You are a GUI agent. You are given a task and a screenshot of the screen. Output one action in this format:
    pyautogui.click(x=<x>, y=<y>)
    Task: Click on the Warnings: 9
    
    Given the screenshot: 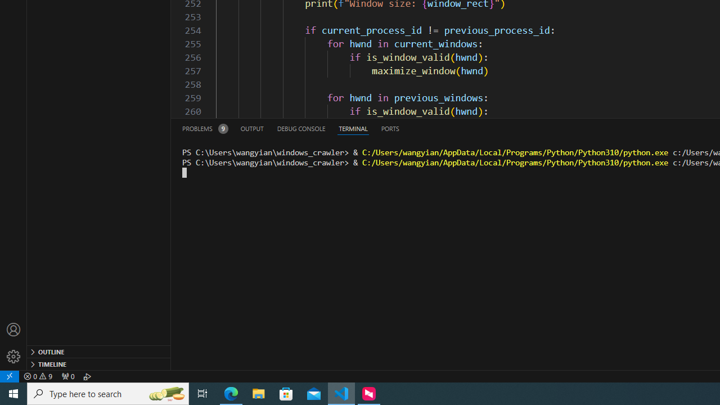 What is the action you would take?
    pyautogui.click(x=38, y=376)
    